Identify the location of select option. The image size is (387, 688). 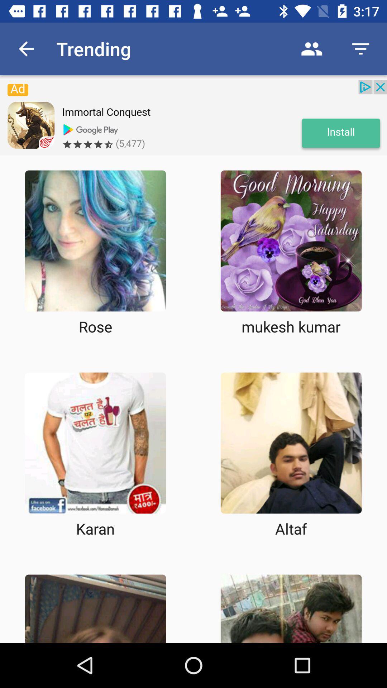
(95, 241).